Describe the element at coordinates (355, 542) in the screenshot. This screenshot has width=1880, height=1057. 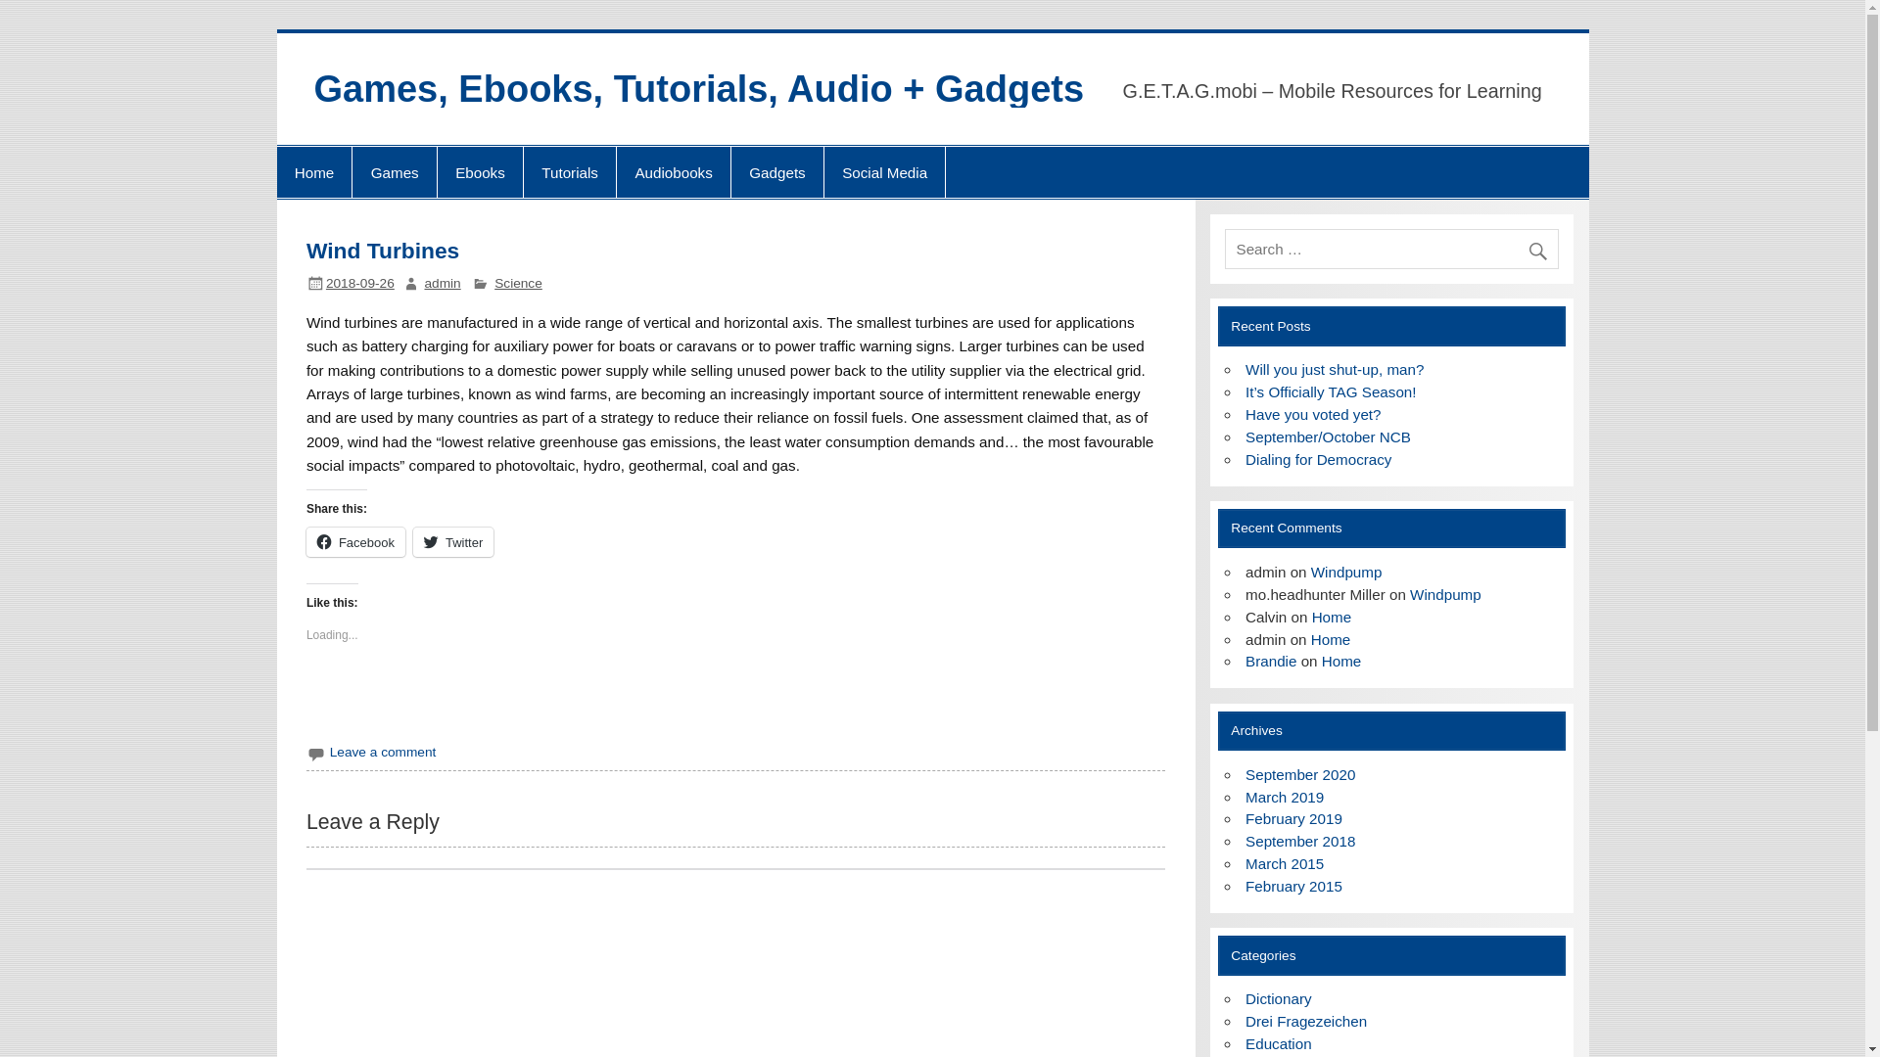
I see `Click to share on Facebook` at that location.